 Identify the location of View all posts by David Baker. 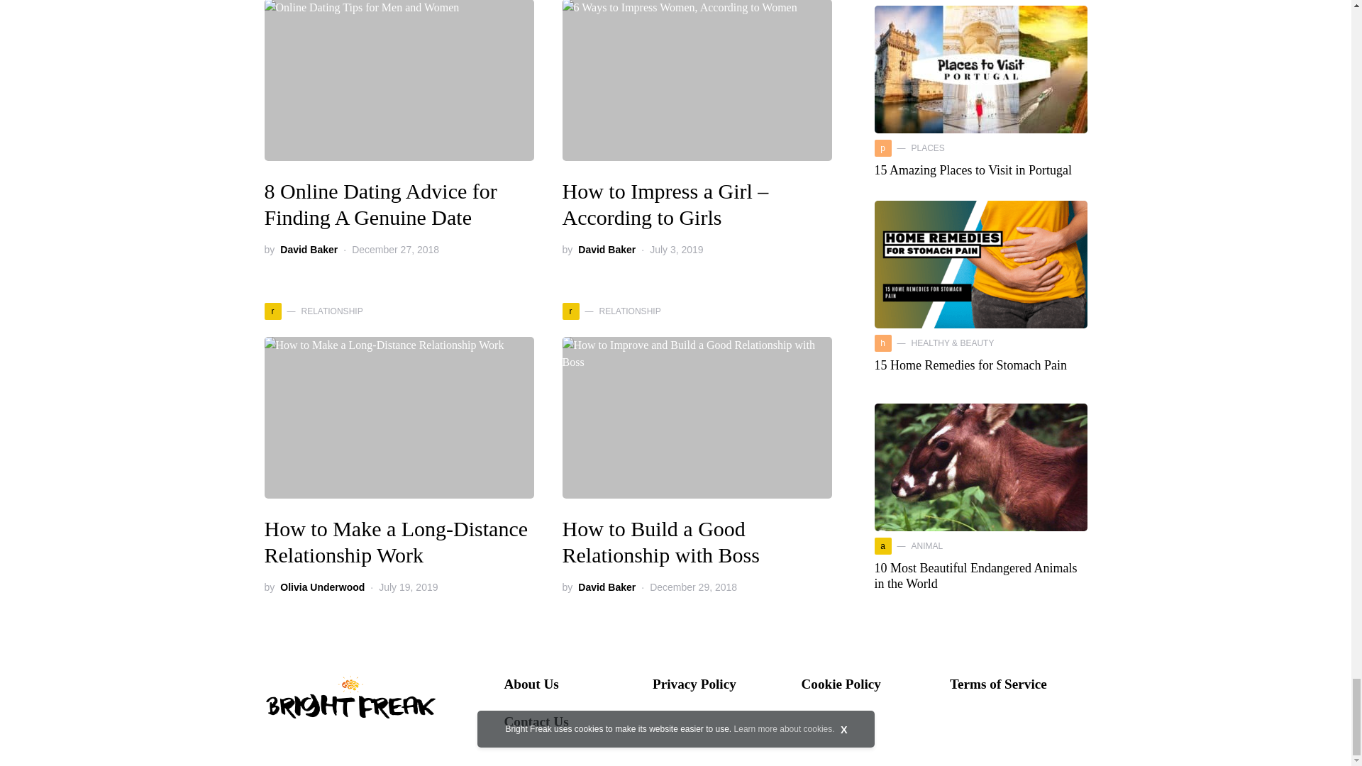
(607, 587).